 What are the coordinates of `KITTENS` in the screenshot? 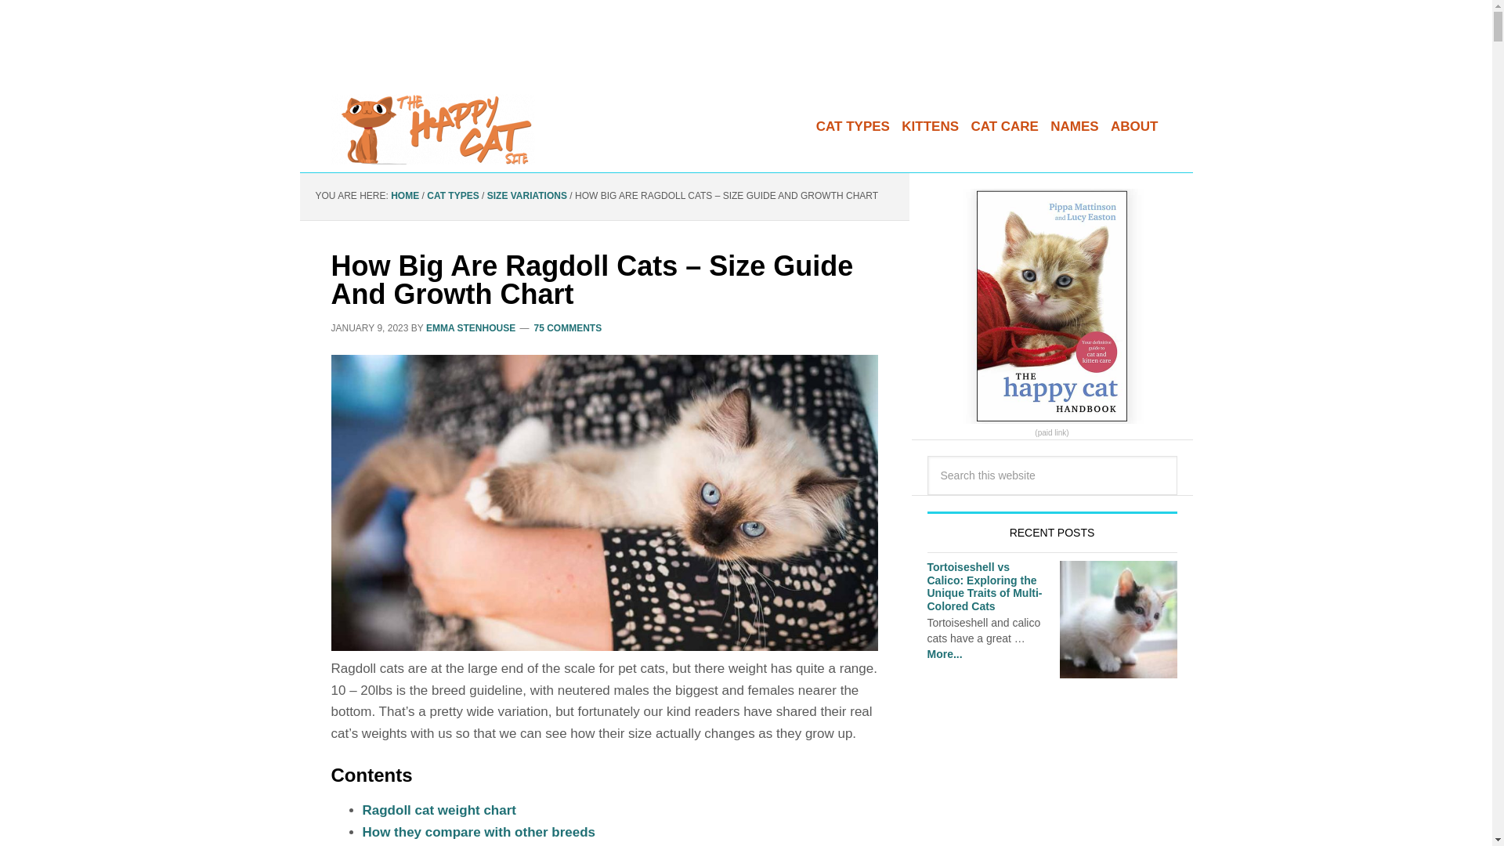 It's located at (930, 119).